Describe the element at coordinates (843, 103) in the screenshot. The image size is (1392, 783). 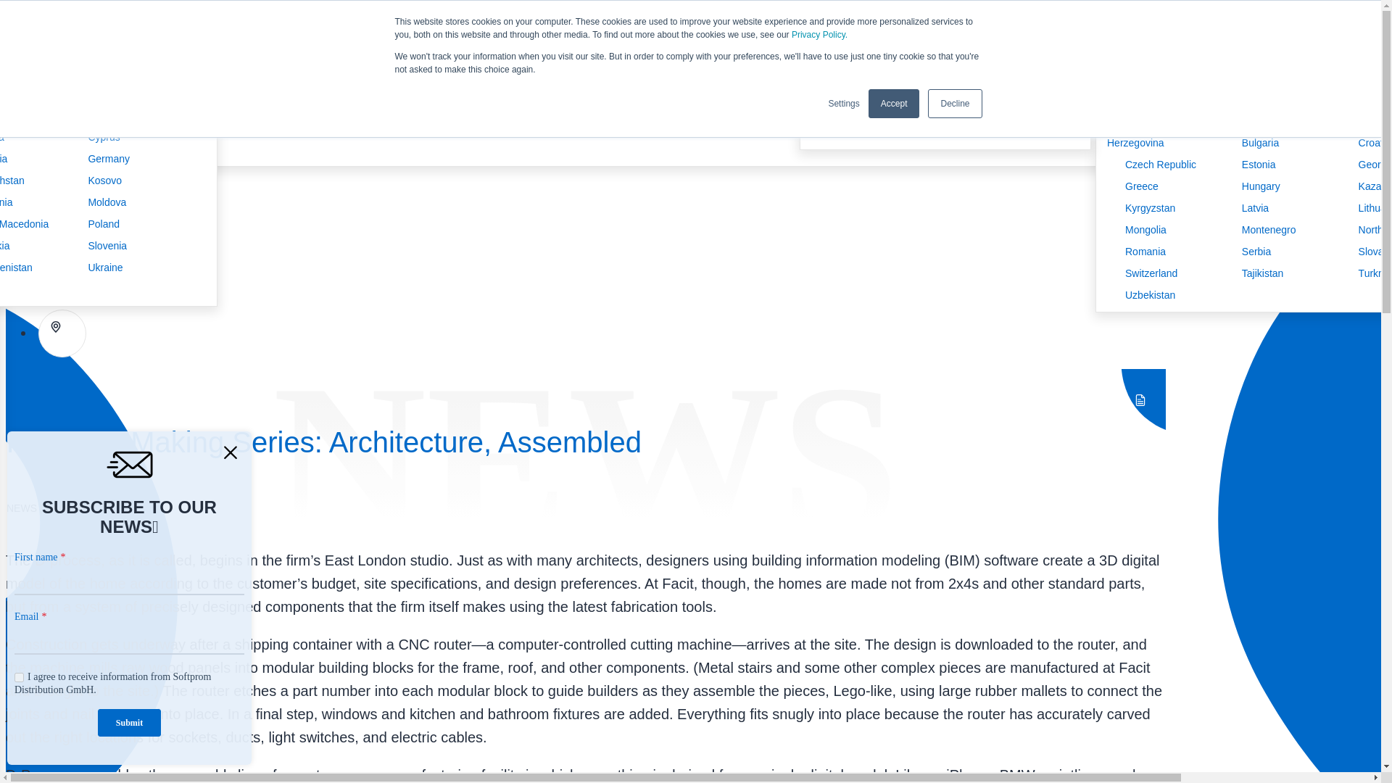
I see `Settings` at that location.